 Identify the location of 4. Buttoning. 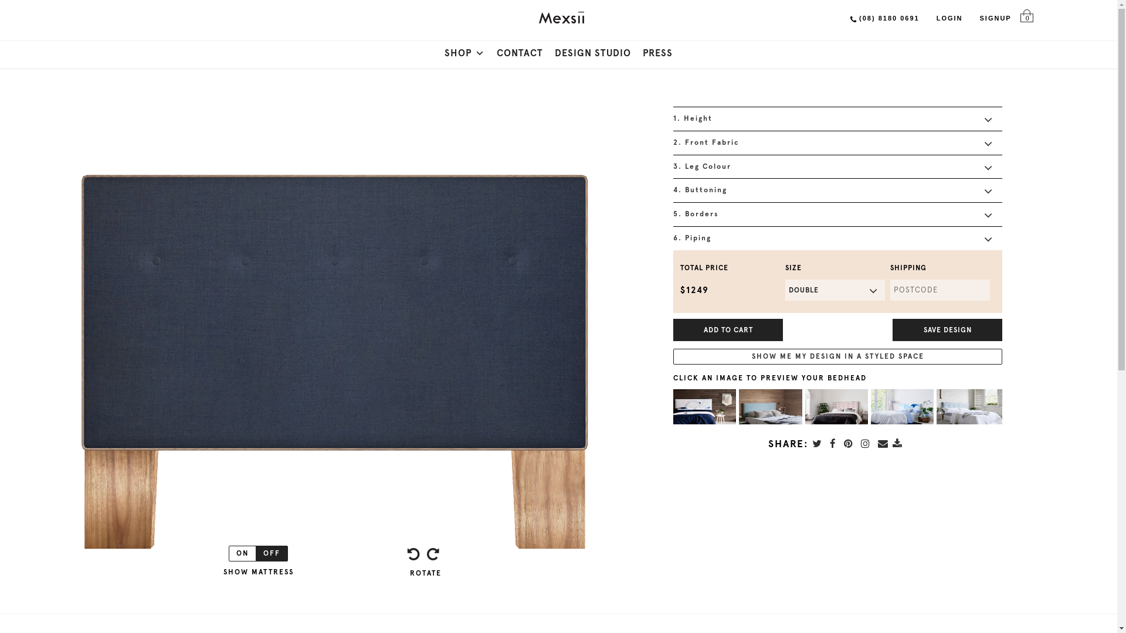
(837, 190).